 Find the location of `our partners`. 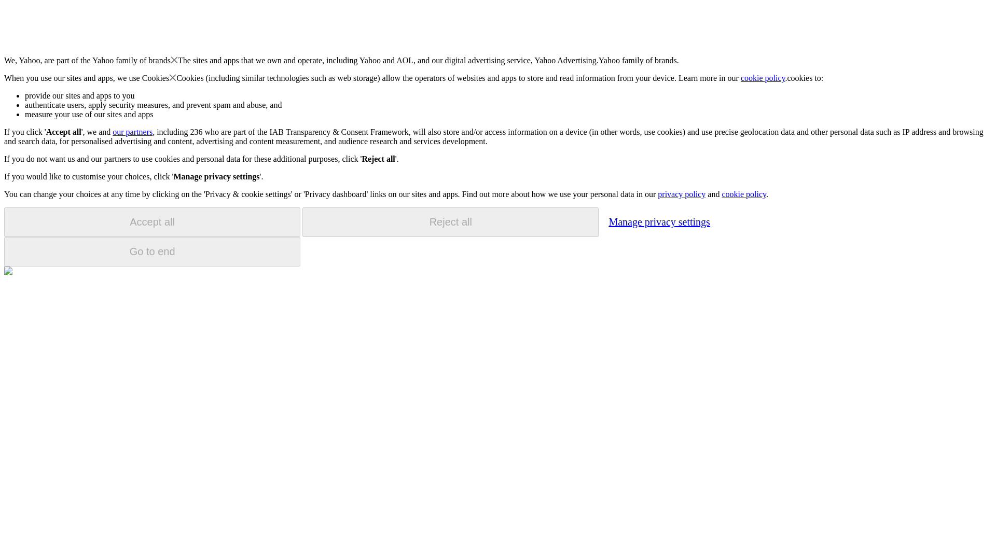

our partners is located at coordinates (132, 132).